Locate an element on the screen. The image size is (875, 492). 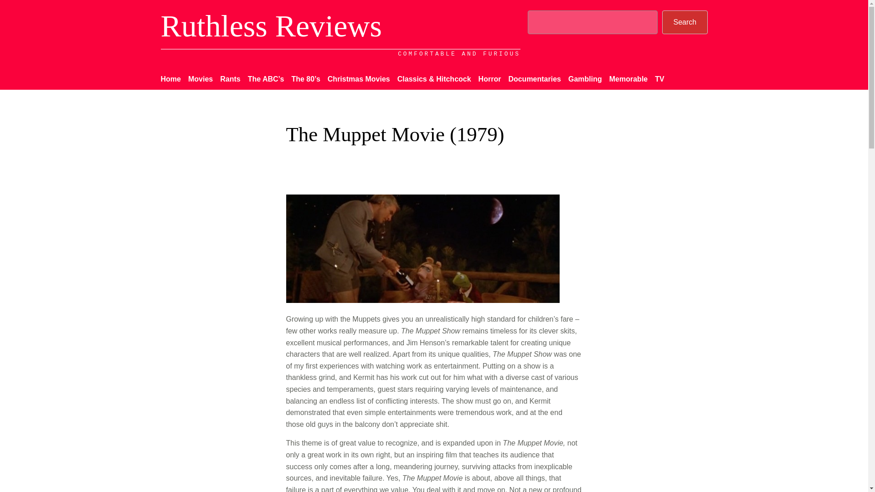
Search is located at coordinates (685, 22).